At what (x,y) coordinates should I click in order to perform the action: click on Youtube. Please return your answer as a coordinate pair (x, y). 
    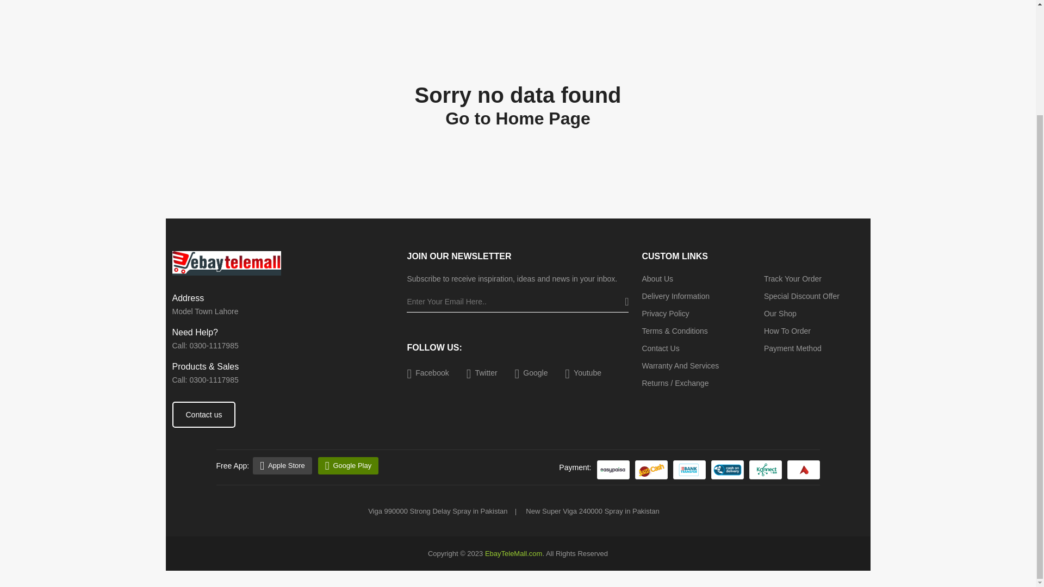
    Looking at the image, I should click on (583, 373).